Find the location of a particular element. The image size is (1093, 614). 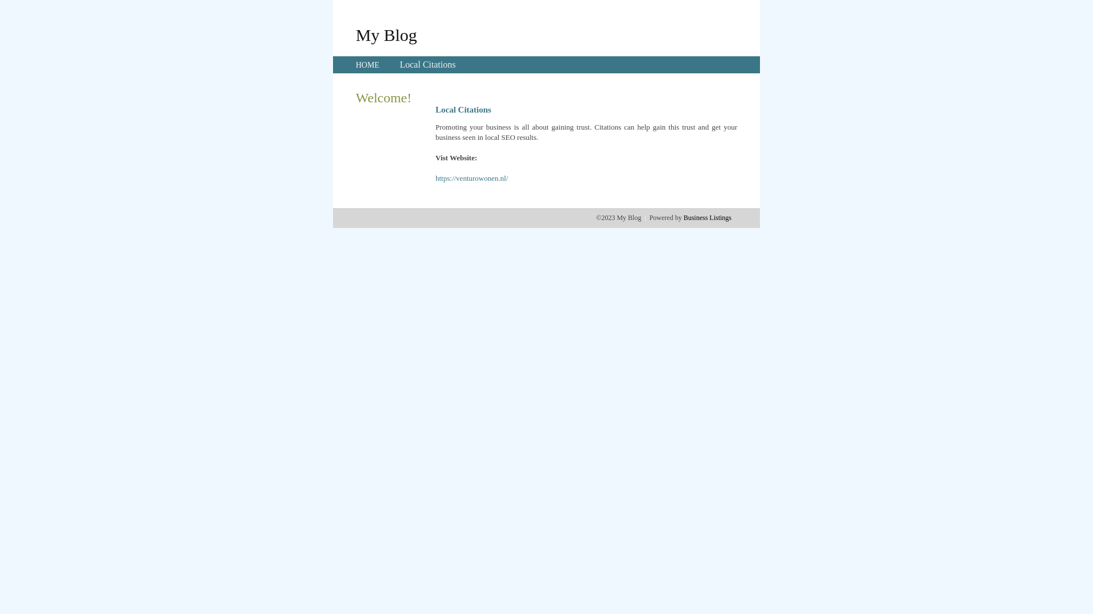

https://venturowonen.nl/ is located at coordinates (471, 179).